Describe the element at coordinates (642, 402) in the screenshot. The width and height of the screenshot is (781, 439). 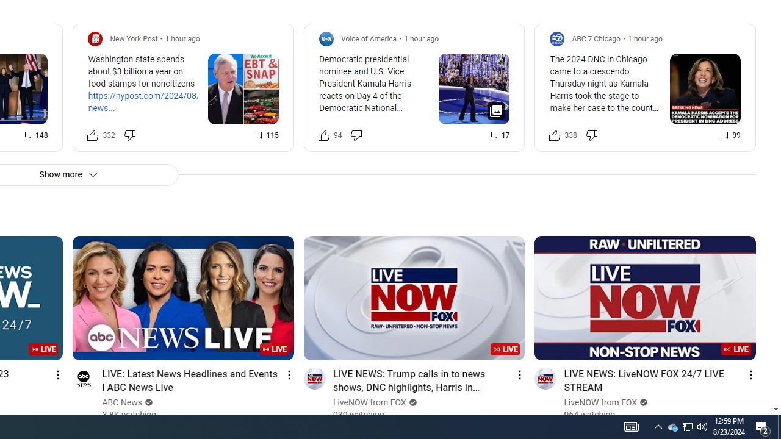
I see `Verified` at that location.